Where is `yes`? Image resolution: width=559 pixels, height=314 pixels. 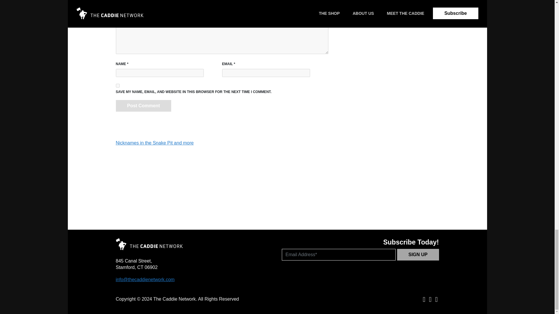 yes is located at coordinates (118, 85).